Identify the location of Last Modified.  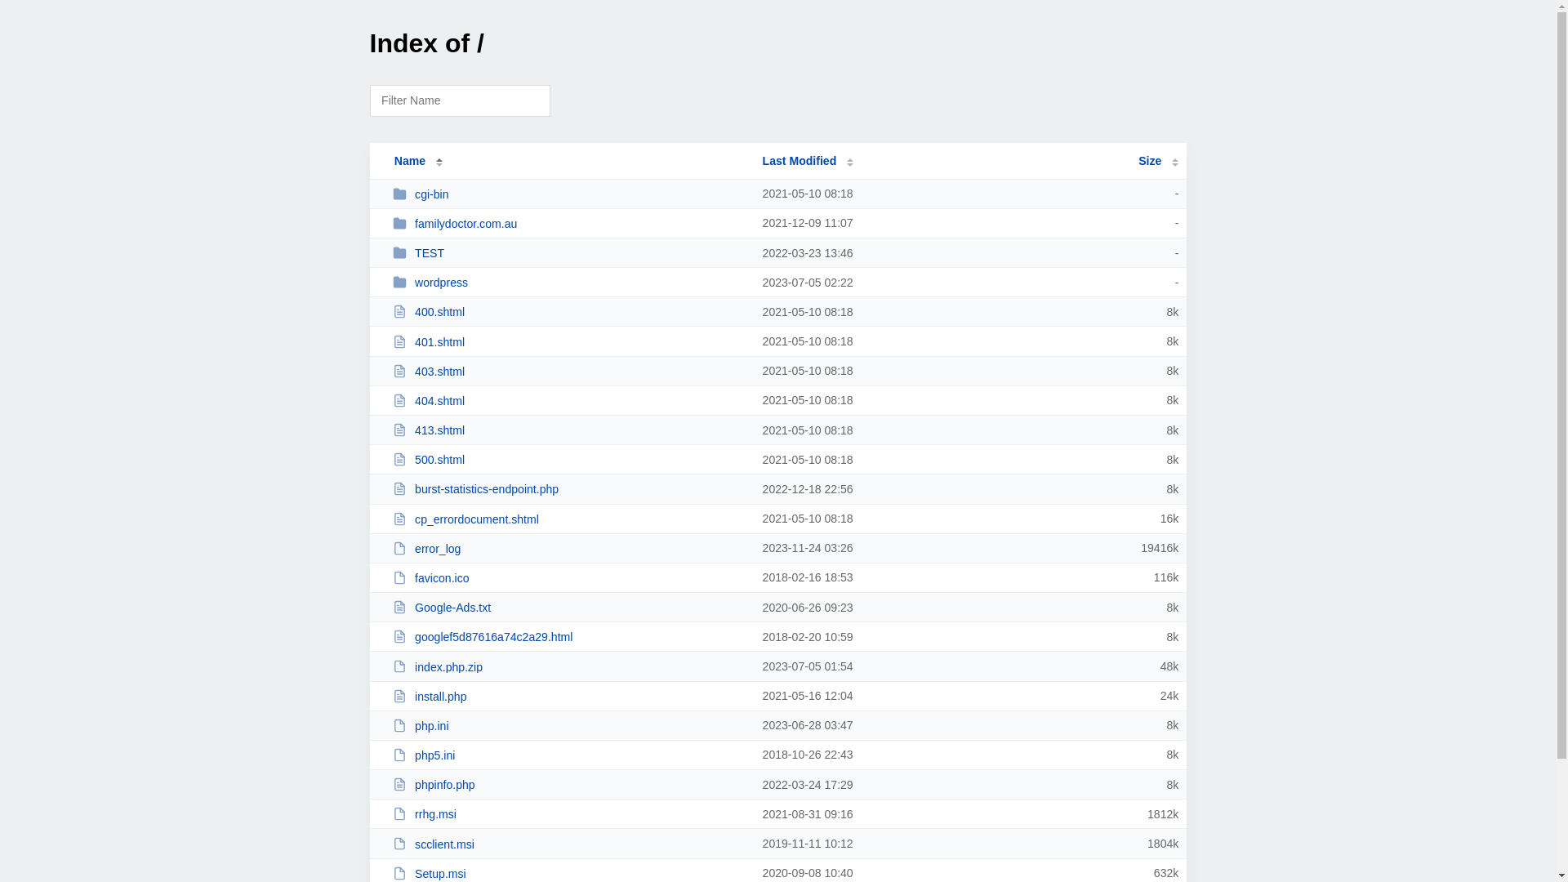
(808, 161).